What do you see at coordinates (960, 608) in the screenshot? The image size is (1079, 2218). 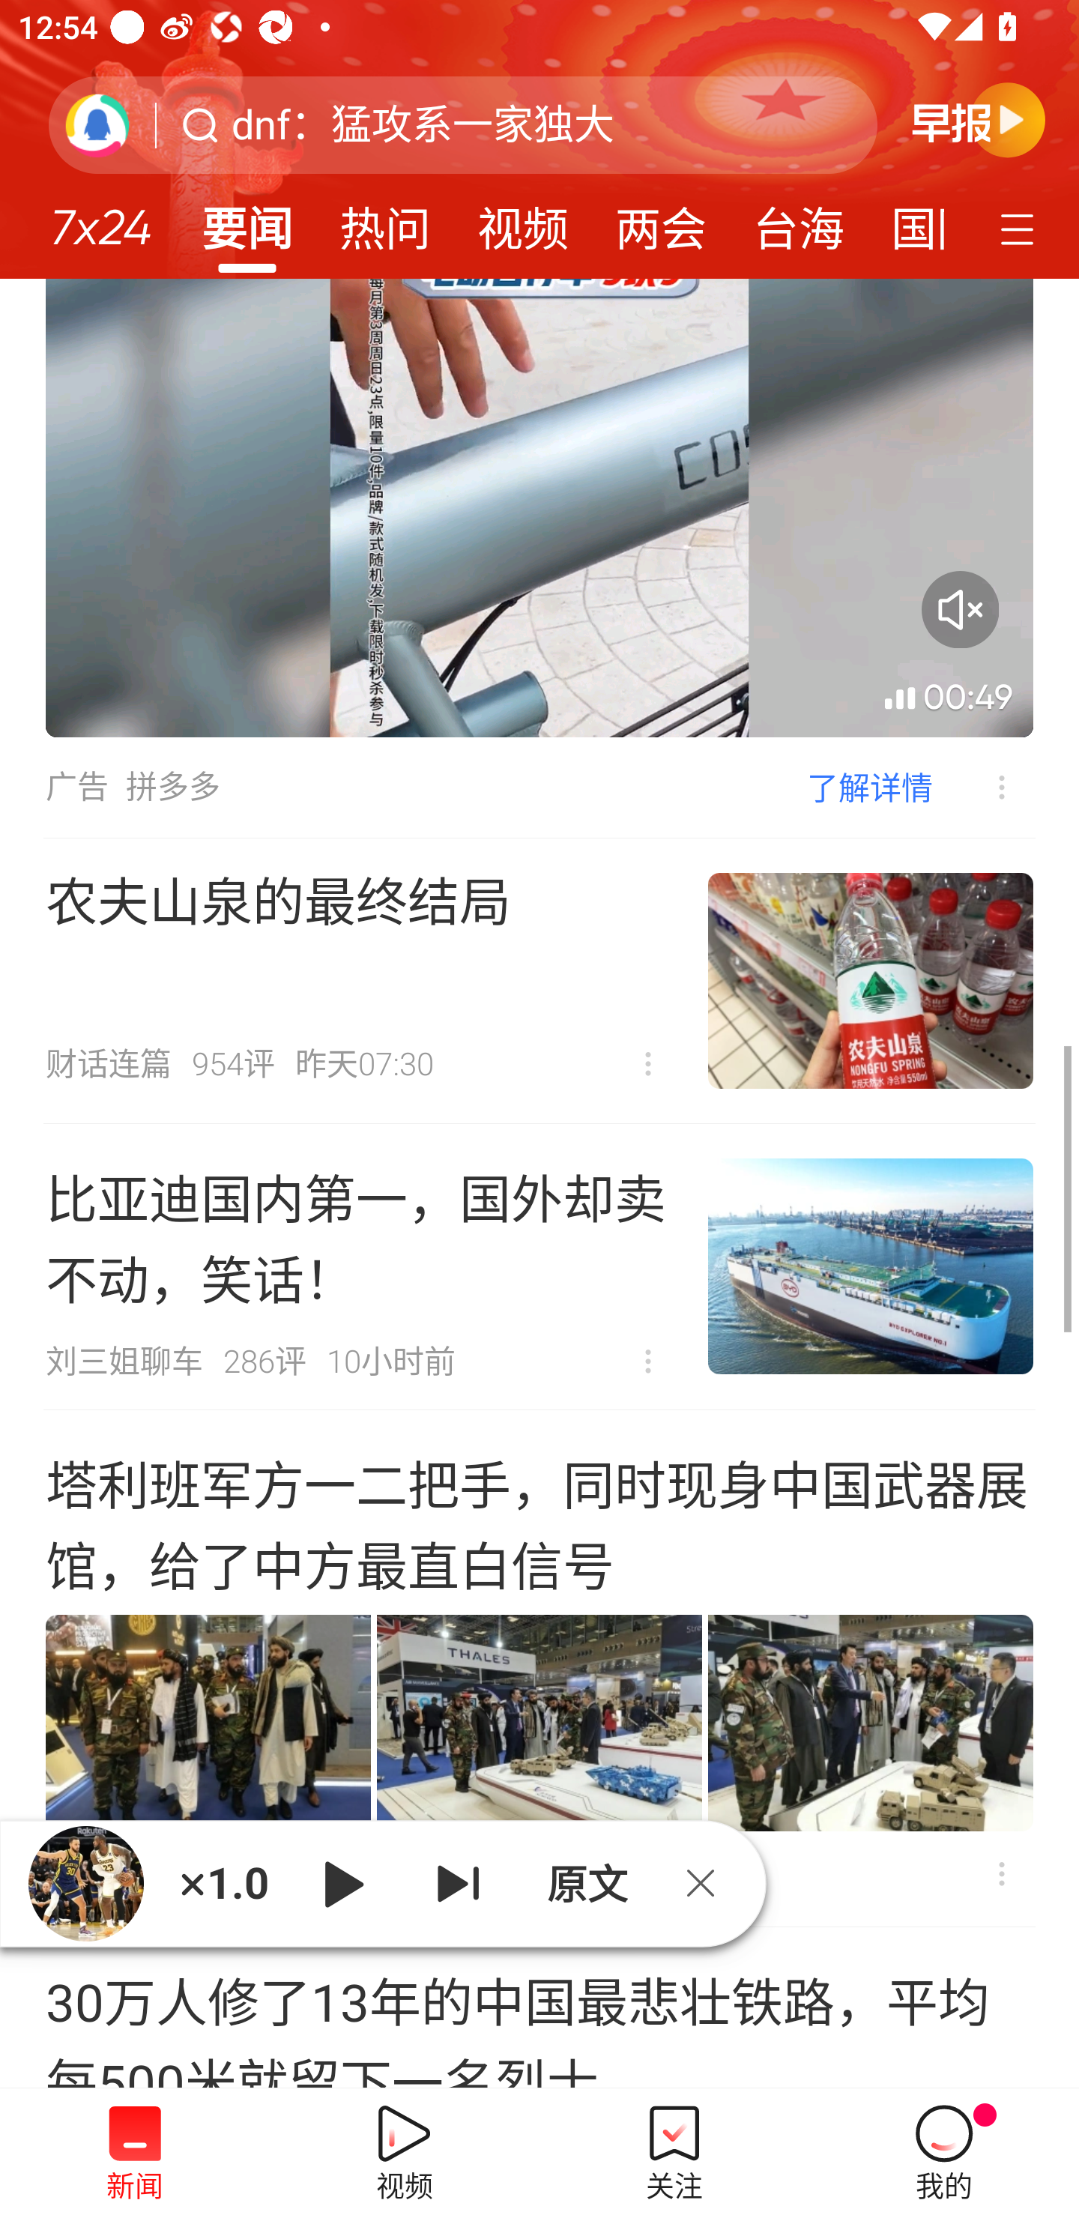 I see `音量开关` at bounding box center [960, 608].